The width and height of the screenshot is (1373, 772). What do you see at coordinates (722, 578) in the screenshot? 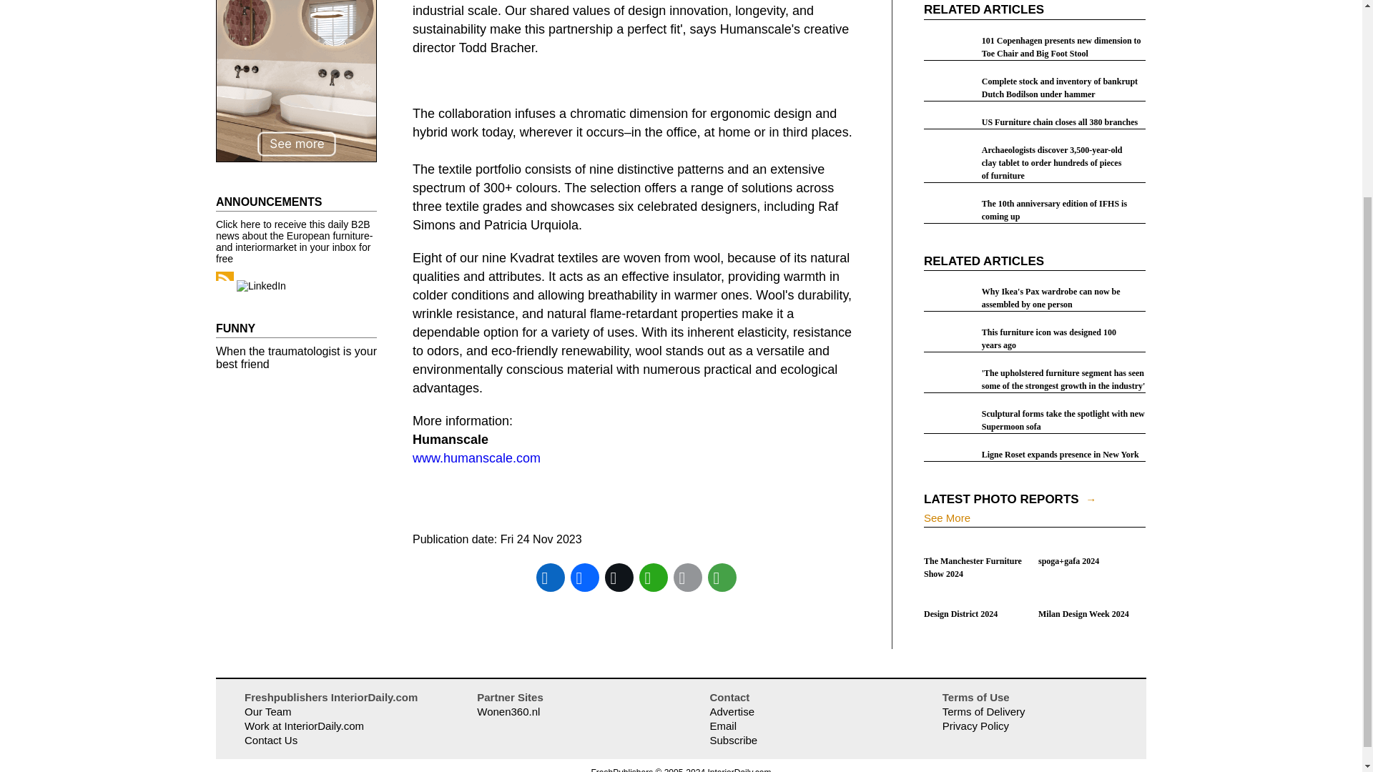
I see `More Options` at bounding box center [722, 578].